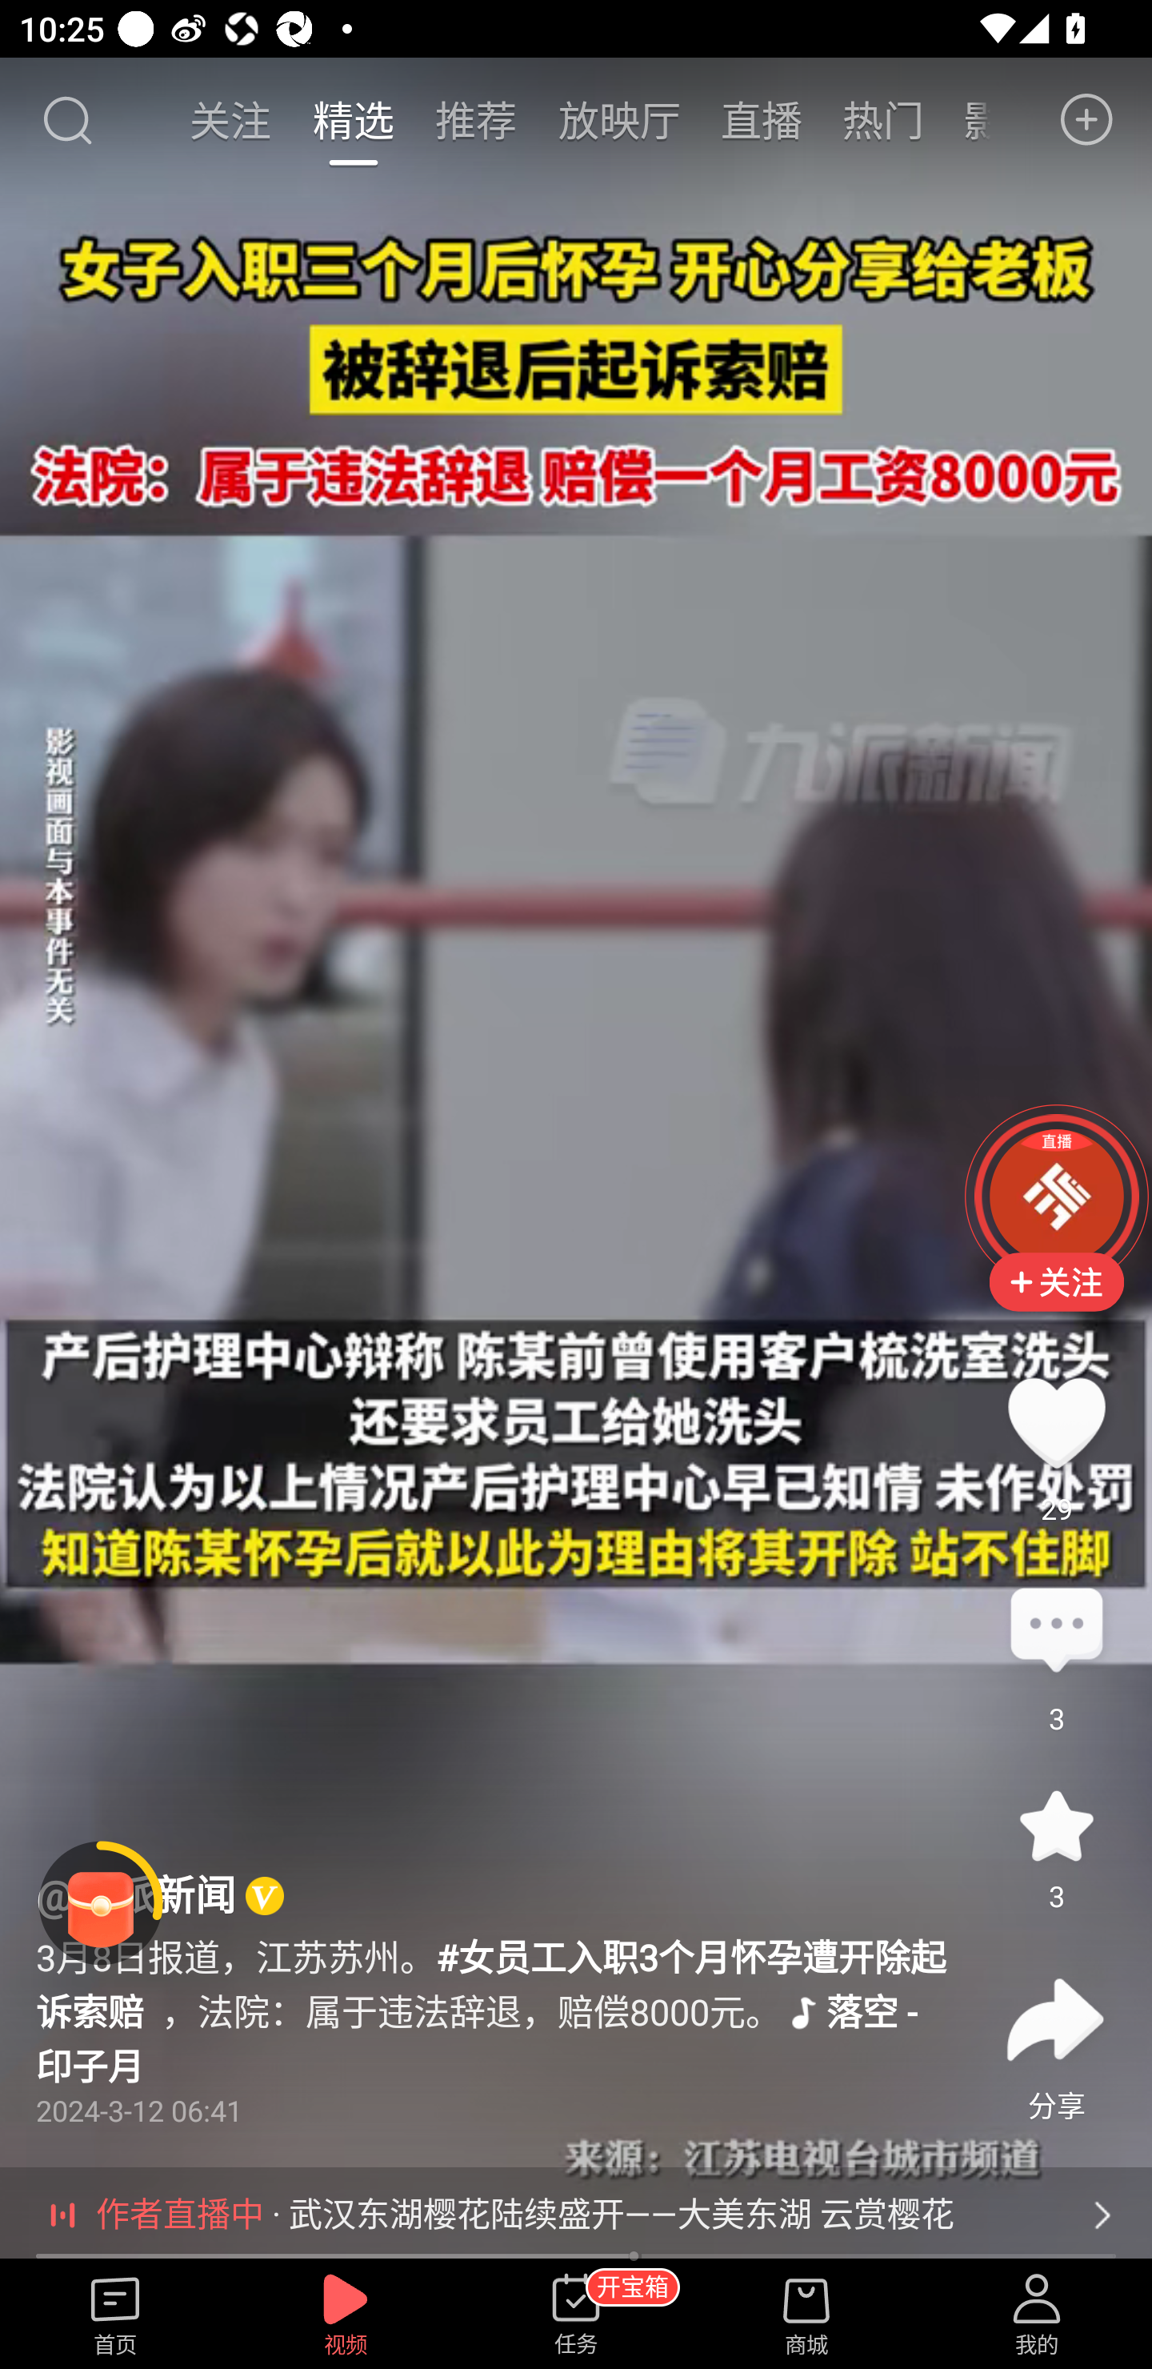 The height and width of the screenshot is (2369, 1152). Describe the element at coordinates (232, 119) in the screenshot. I see `关注` at that location.